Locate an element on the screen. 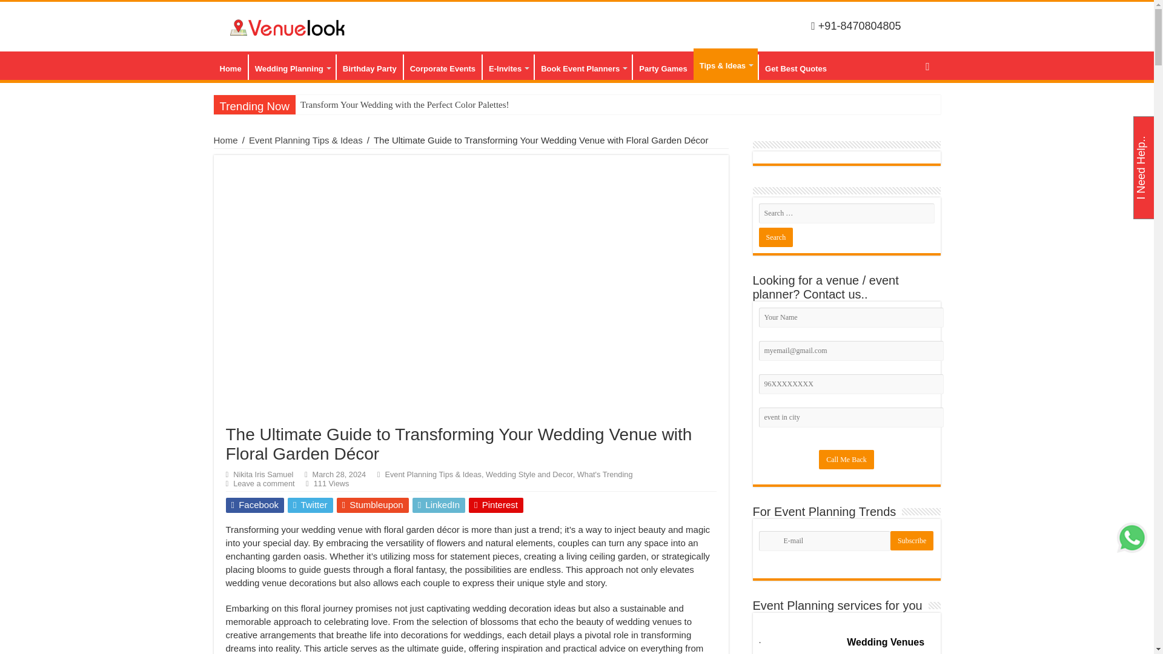 The image size is (1163, 654). Call Me Back is located at coordinates (846, 460).